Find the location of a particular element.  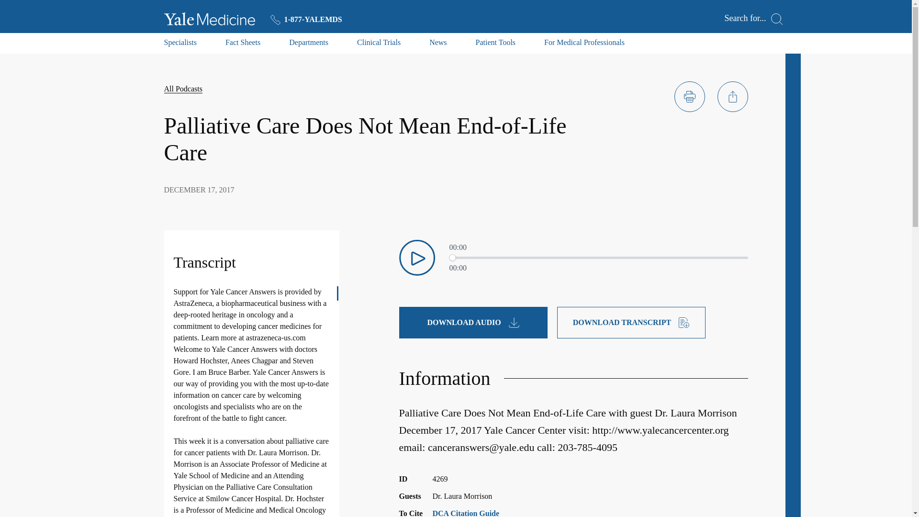

Departments is located at coordinates (308, 45).